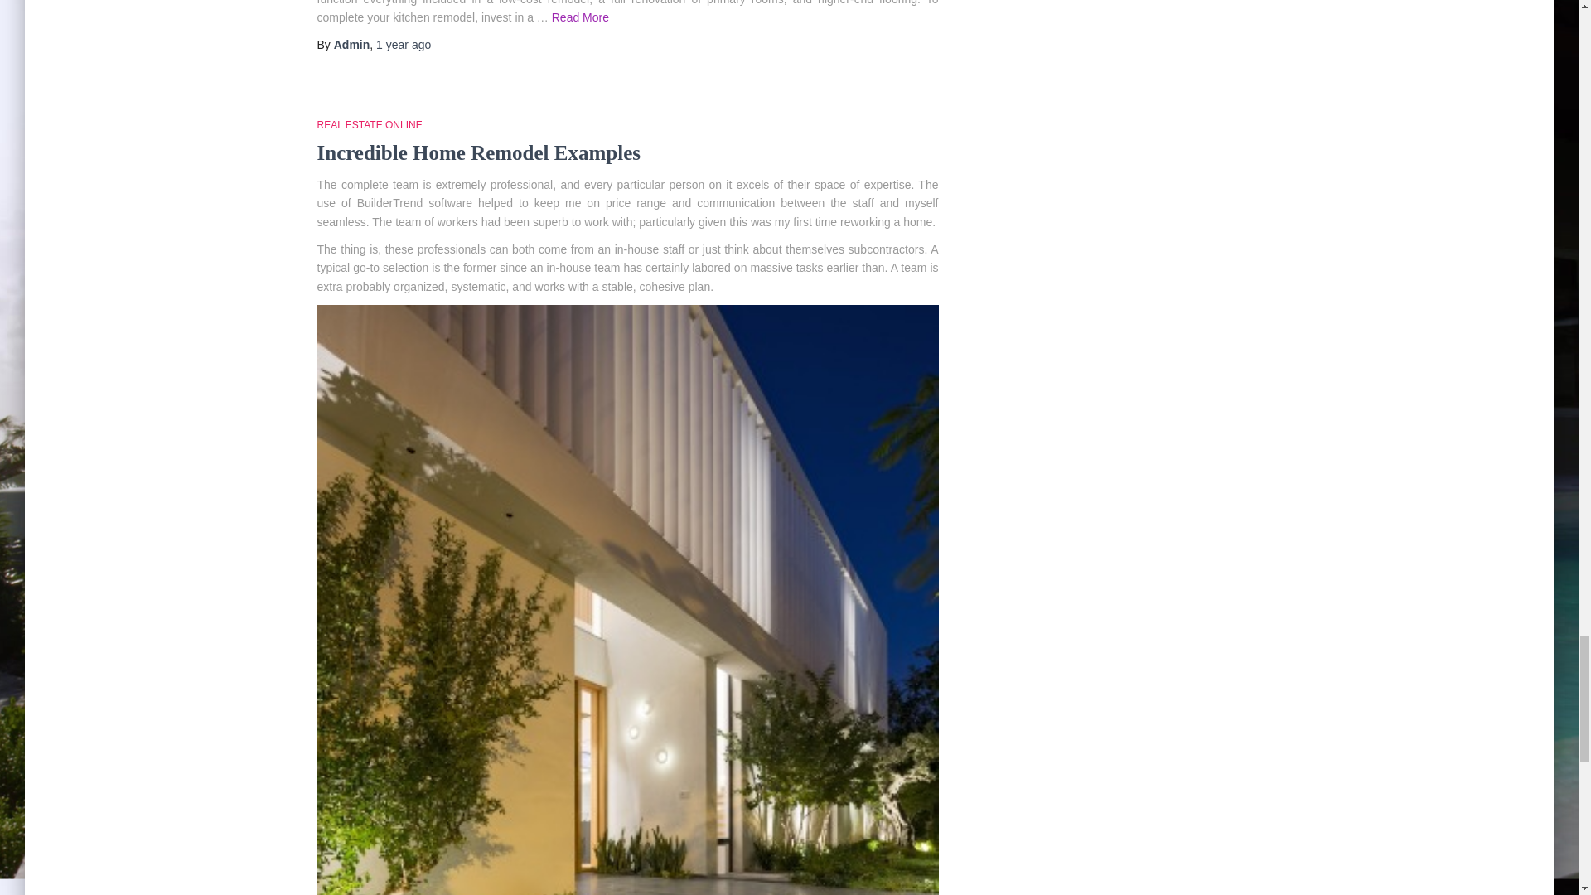  What do you see at coordinates (369, 124) in the screenshot?
I see `REAL ESTATE ONLINE` at bounding box center [369, 124].